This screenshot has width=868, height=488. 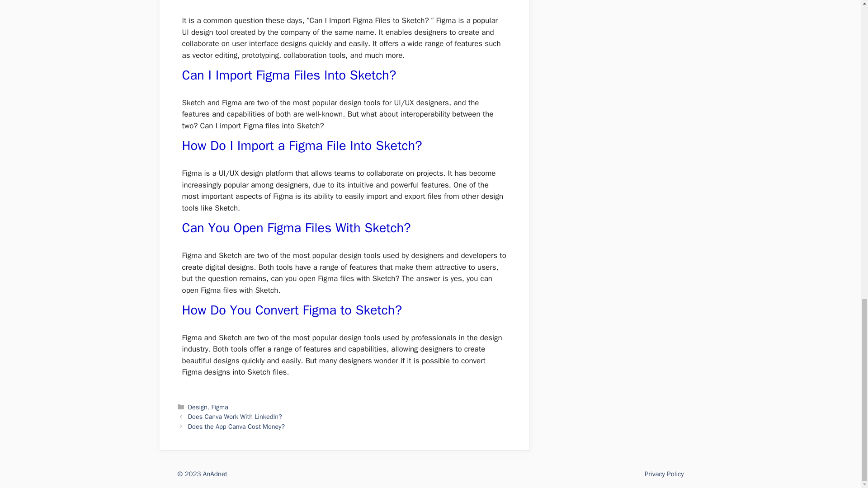 What do you see at coordinates (291, 310) in the screenshot?
I see `How Do You Convert Figma to Sketch?` at bounding box center [291, 310].